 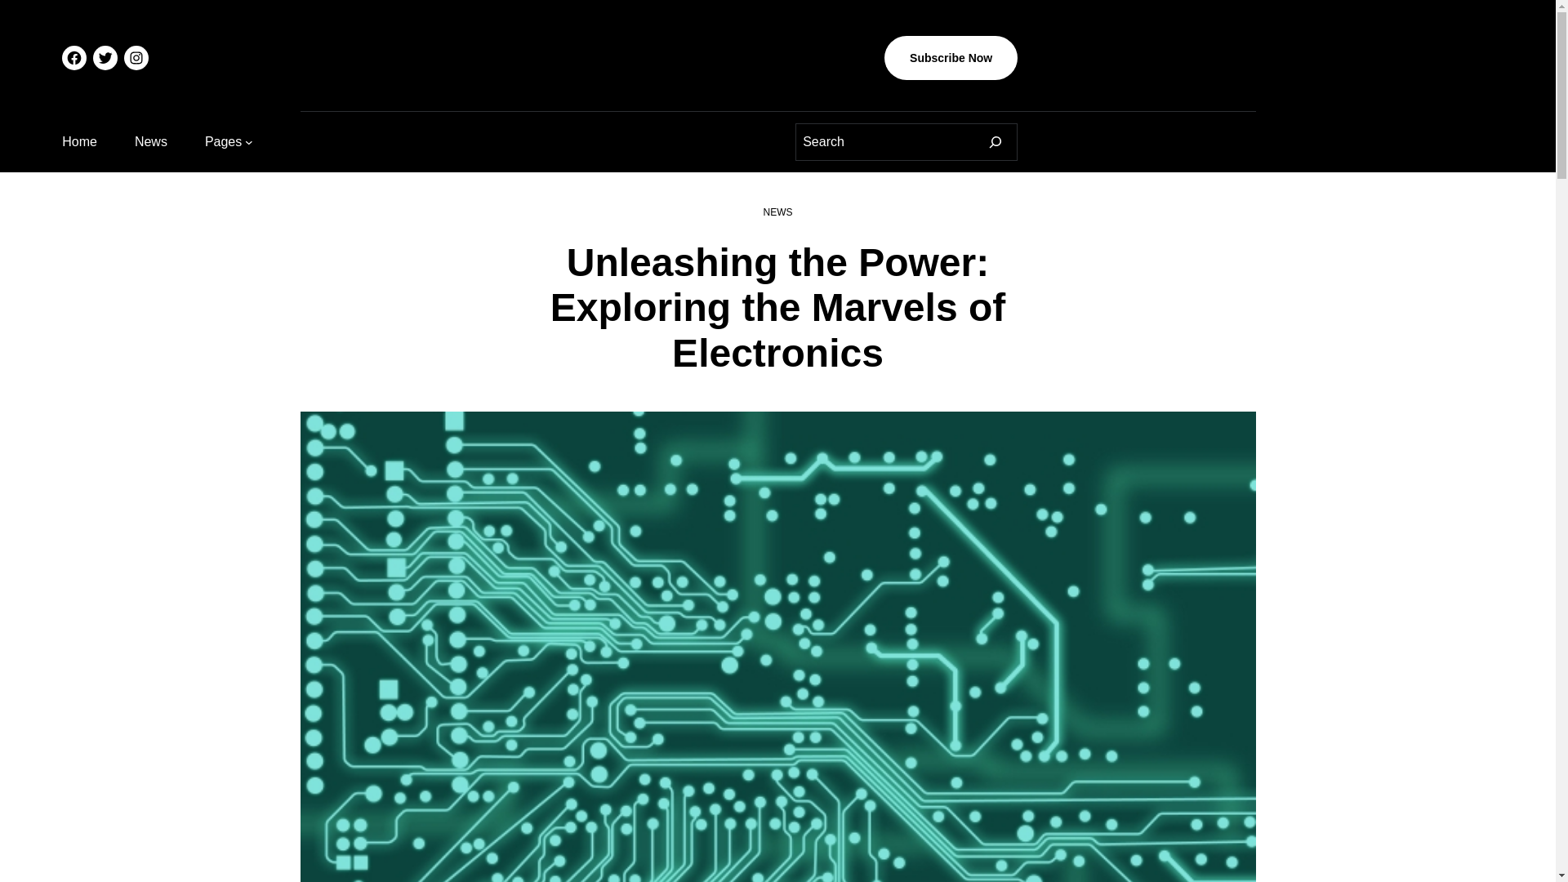 What do you see at coordinates (777, 212) in the screenshot?
I see `NEWS` at bounding box center [777, 212].